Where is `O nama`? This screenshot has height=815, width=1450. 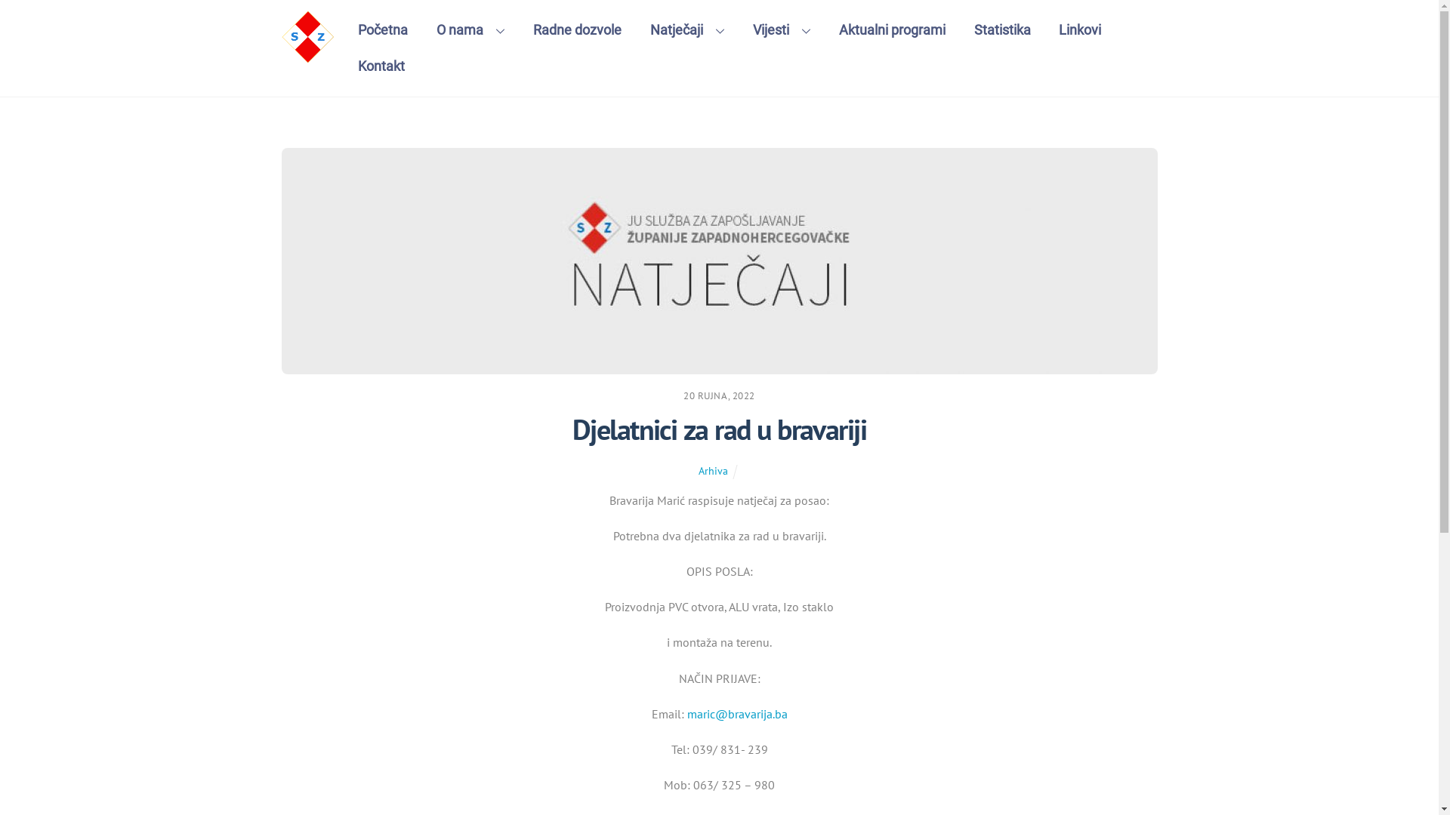 O nama is located at coordinates (470, 30).